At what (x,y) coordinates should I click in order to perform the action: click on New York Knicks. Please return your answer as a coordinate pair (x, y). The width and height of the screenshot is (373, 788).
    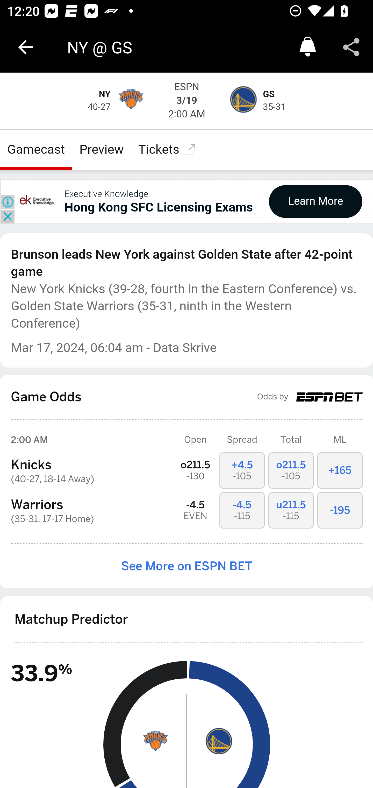
    Looking at the image, I should click on (131, 101).